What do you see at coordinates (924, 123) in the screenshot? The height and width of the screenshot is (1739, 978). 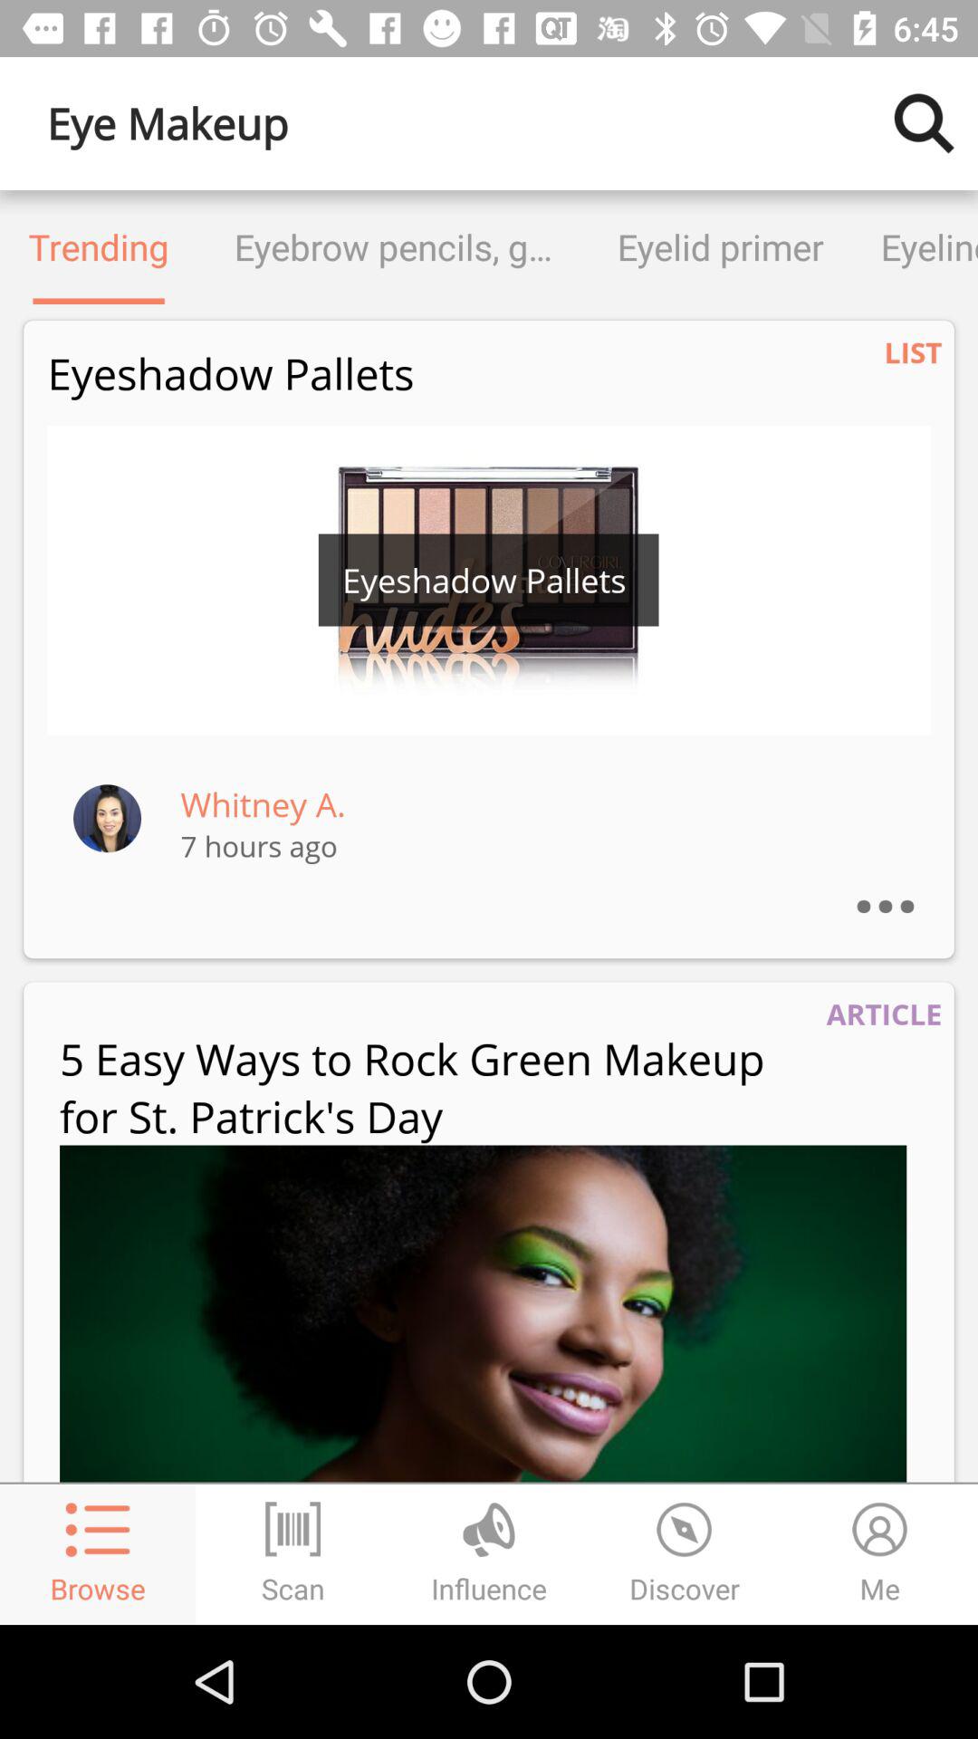 I see `launch the icon next to eye makeup icon` at bounding box center [924, 123].